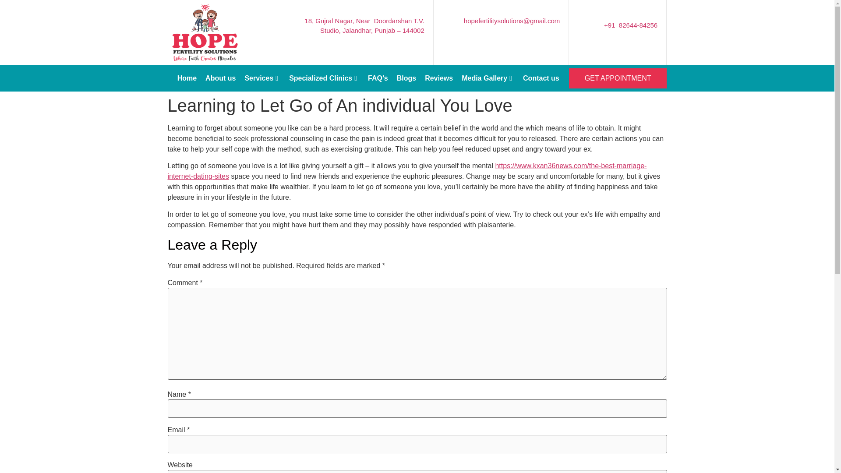 This screenshot has height=473, width=841. What do you see at coordinates (324, 74) in the screenshot?
I see `Specialized Clinics` at bounding box center [324, 74].